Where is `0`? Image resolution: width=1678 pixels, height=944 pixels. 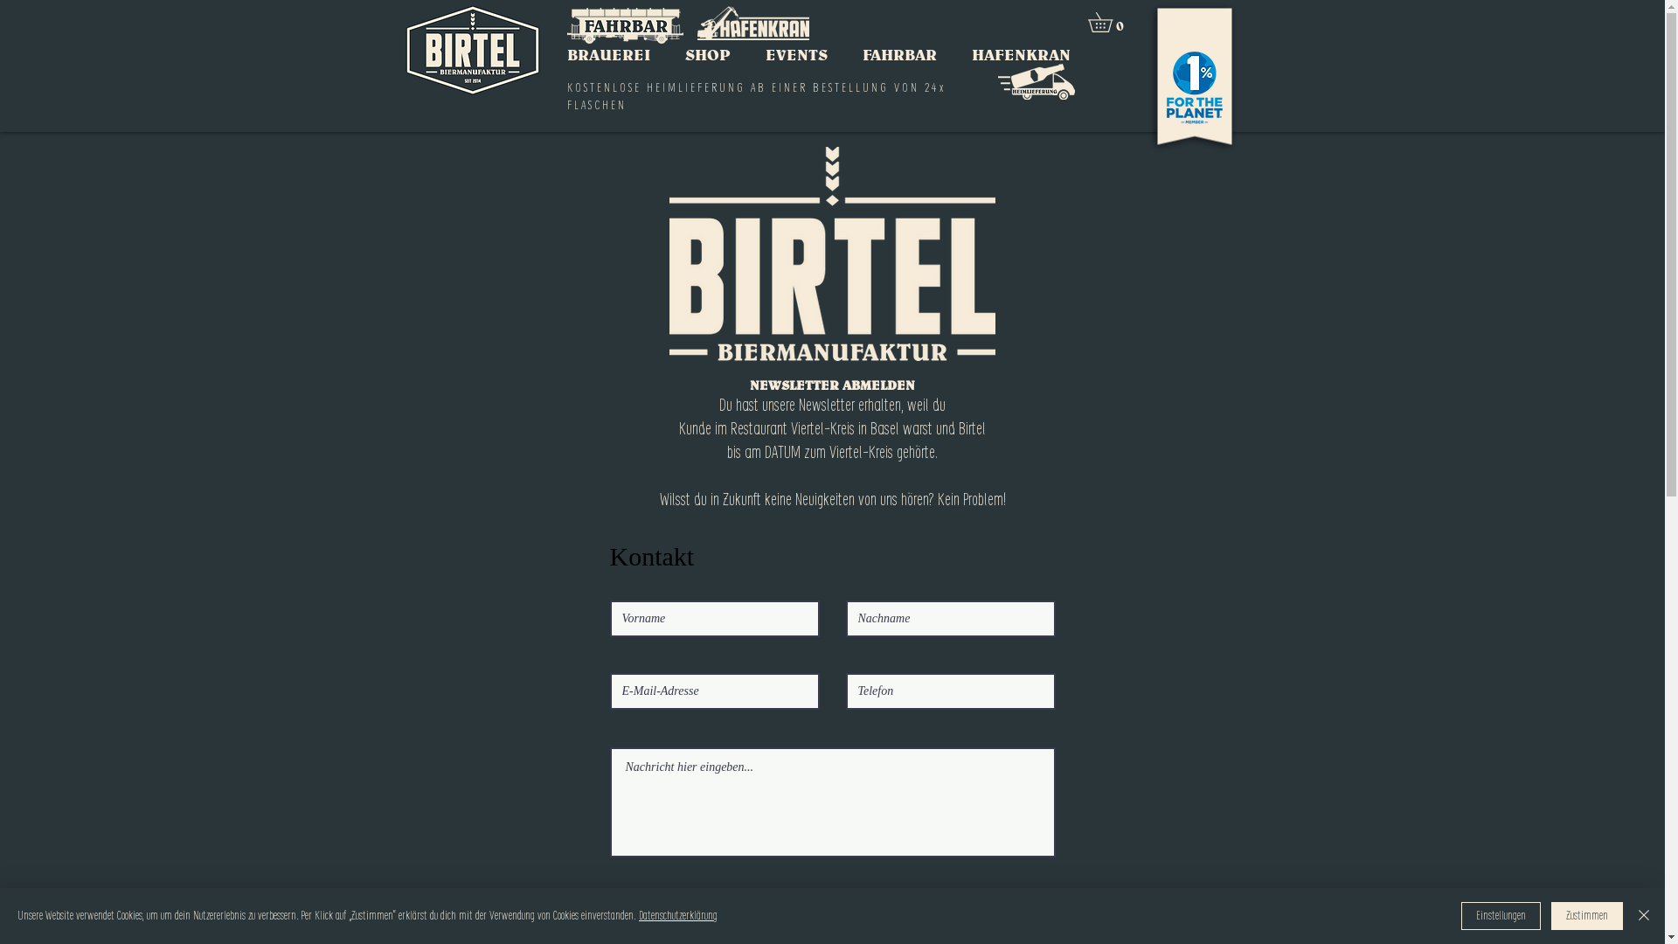 0 is located at coordinates (1109, 23).